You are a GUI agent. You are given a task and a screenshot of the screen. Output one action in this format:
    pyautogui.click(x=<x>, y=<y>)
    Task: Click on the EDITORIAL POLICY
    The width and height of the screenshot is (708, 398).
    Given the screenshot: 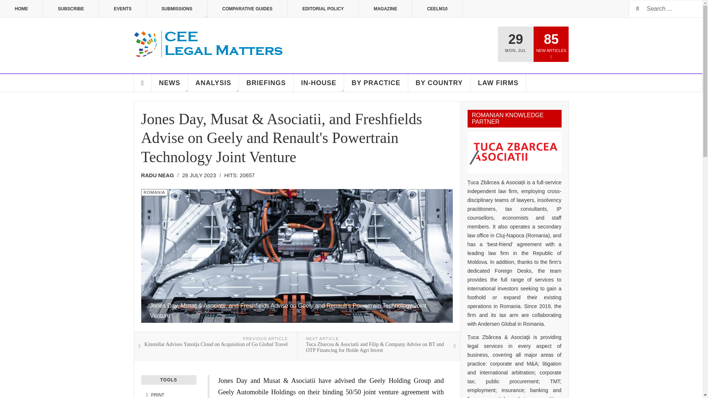 What is the action you would take?
    pyautogui.click(x=323, y=9)
    